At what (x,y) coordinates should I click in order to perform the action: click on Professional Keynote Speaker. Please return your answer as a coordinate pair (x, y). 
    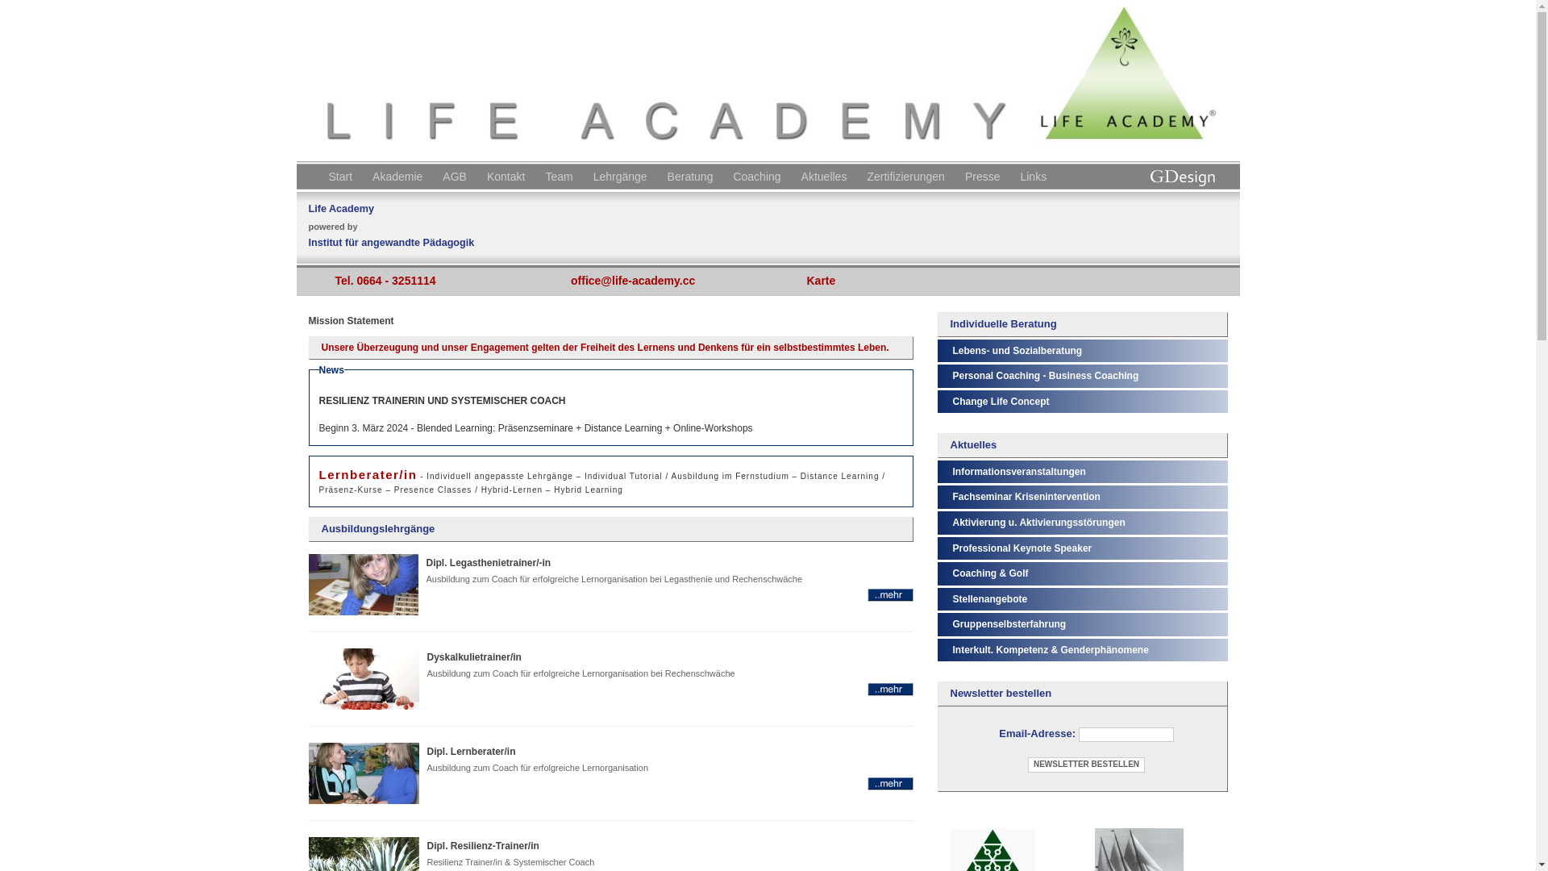
    Looking at the image, I should click on (1022, 548).